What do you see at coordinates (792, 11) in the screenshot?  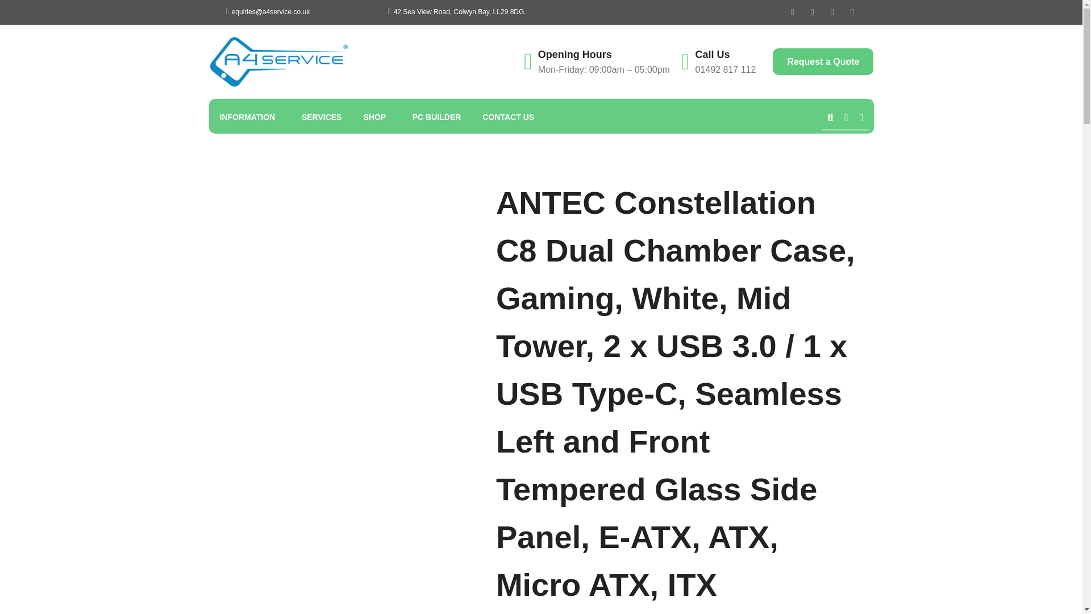 I see `Facebook` at bounding box center [792, 11].